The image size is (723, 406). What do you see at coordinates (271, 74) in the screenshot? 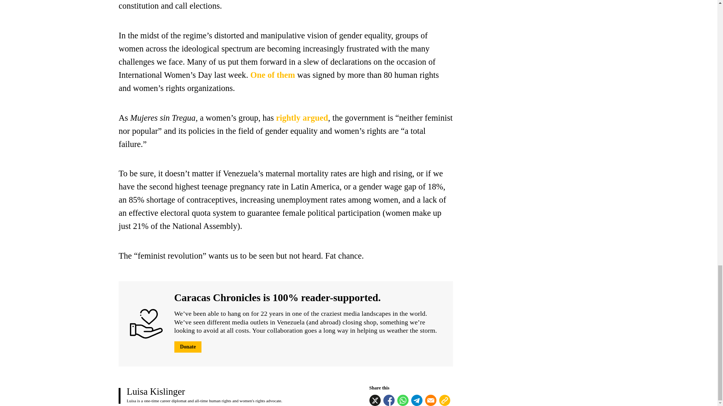
I see `One of them` at bounding box center [271, 74].